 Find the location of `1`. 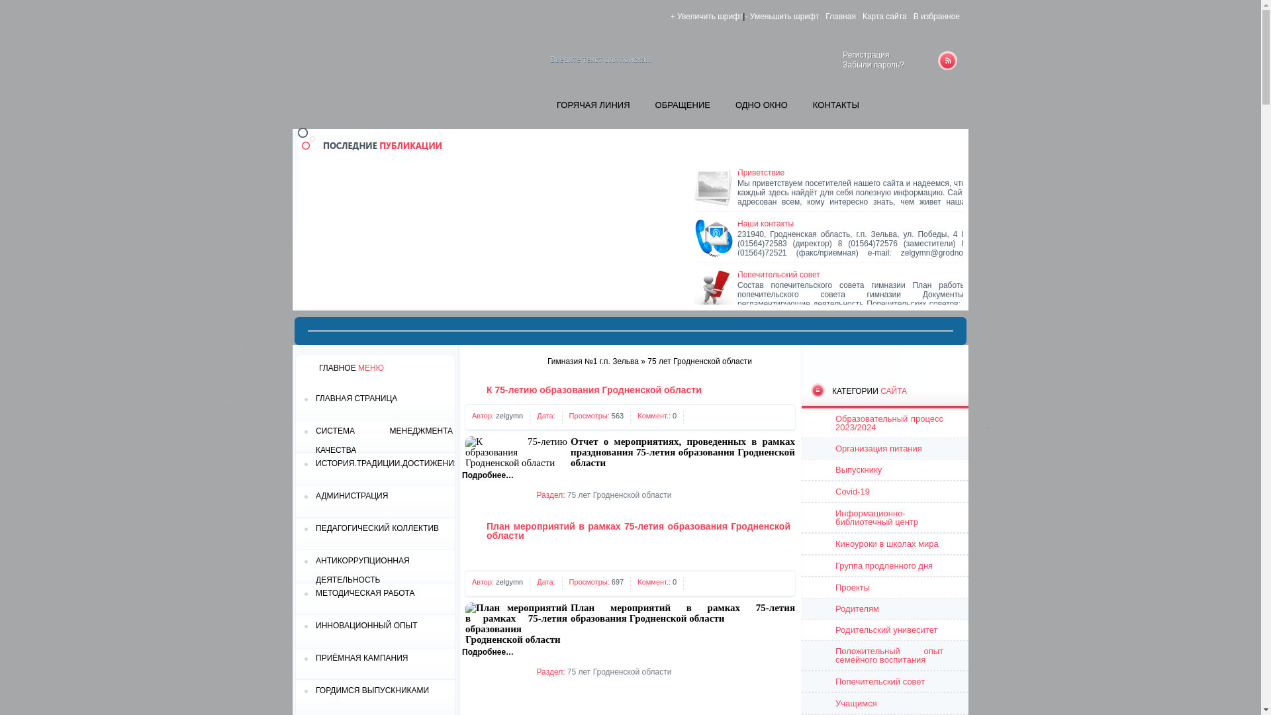

1 is located at coordinates (477, 495).